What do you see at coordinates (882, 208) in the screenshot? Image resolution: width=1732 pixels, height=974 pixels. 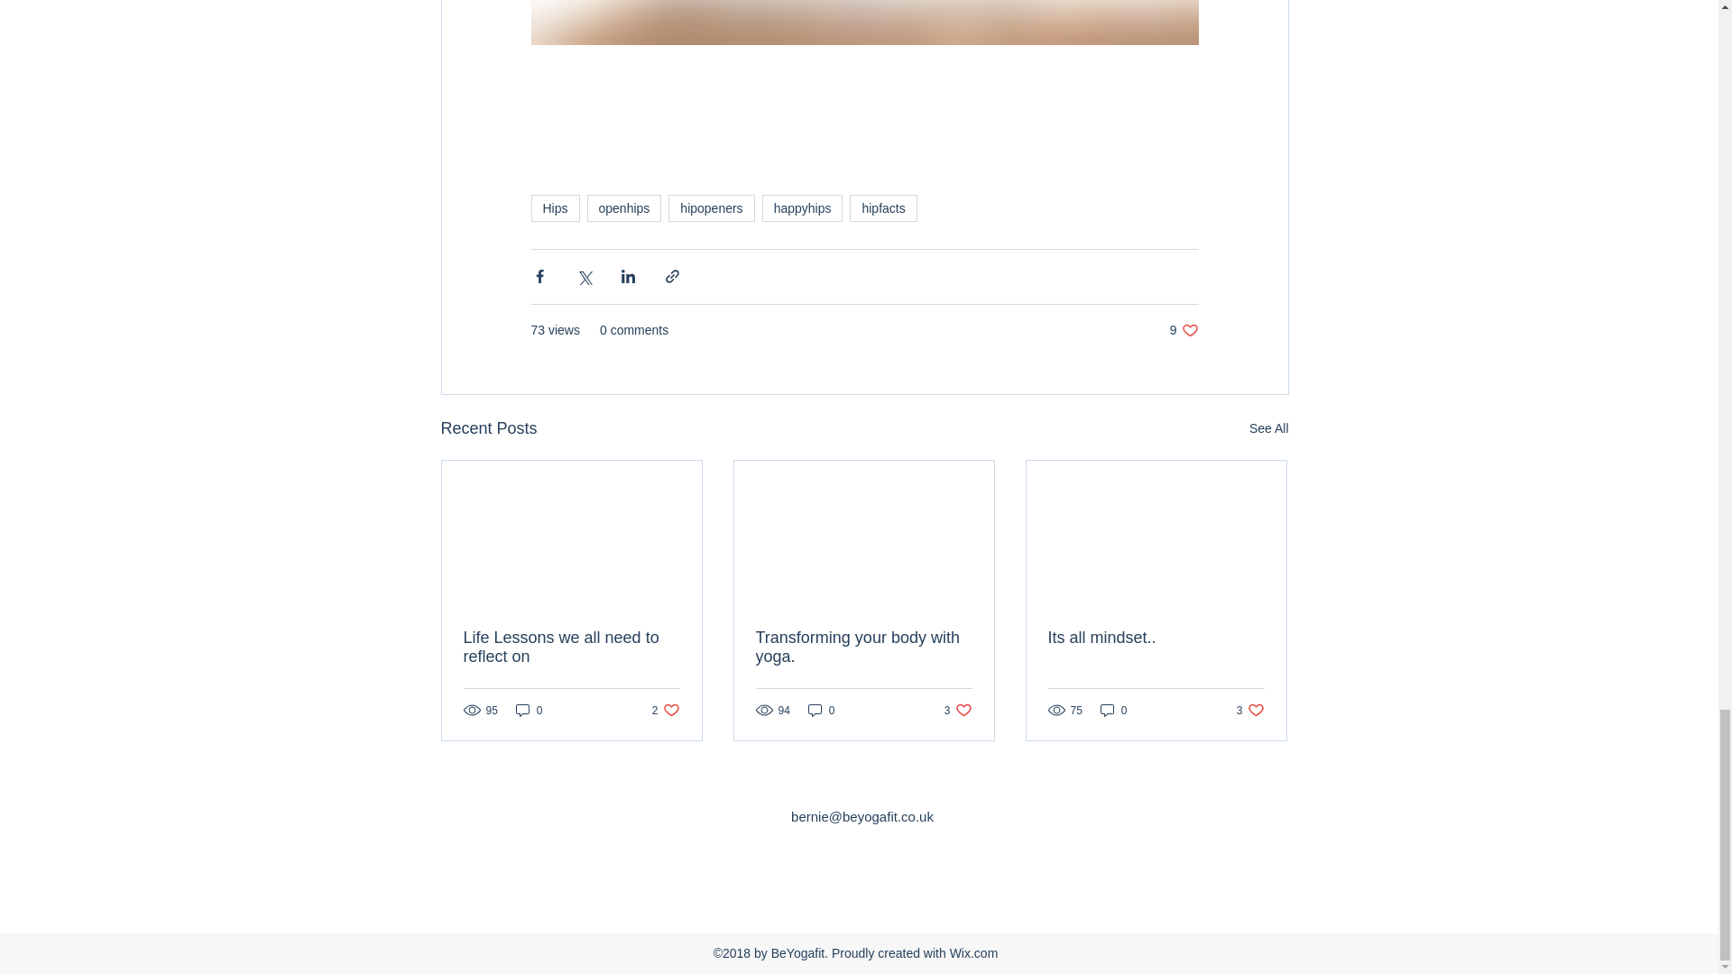 I see `hipfacts` at bounding box center [882, 208].